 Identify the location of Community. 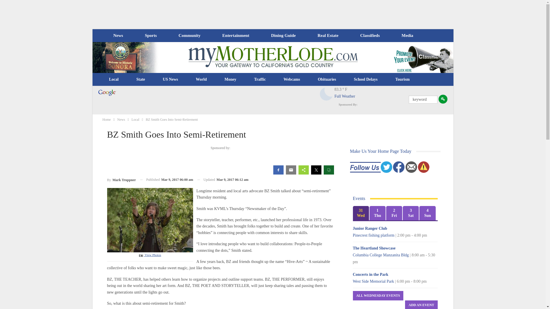
(189, 35).